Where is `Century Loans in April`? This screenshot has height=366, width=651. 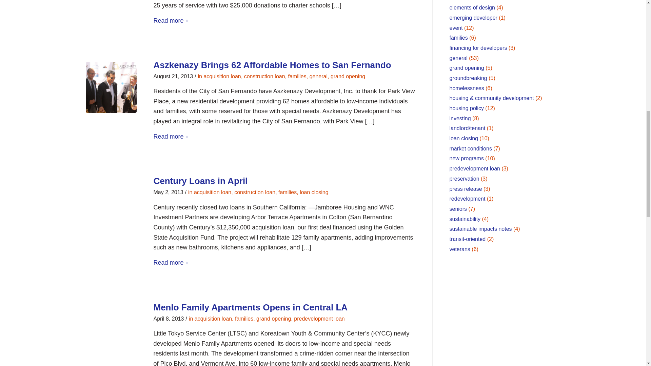
Century Loans in April is located at coordinates (111, 203).